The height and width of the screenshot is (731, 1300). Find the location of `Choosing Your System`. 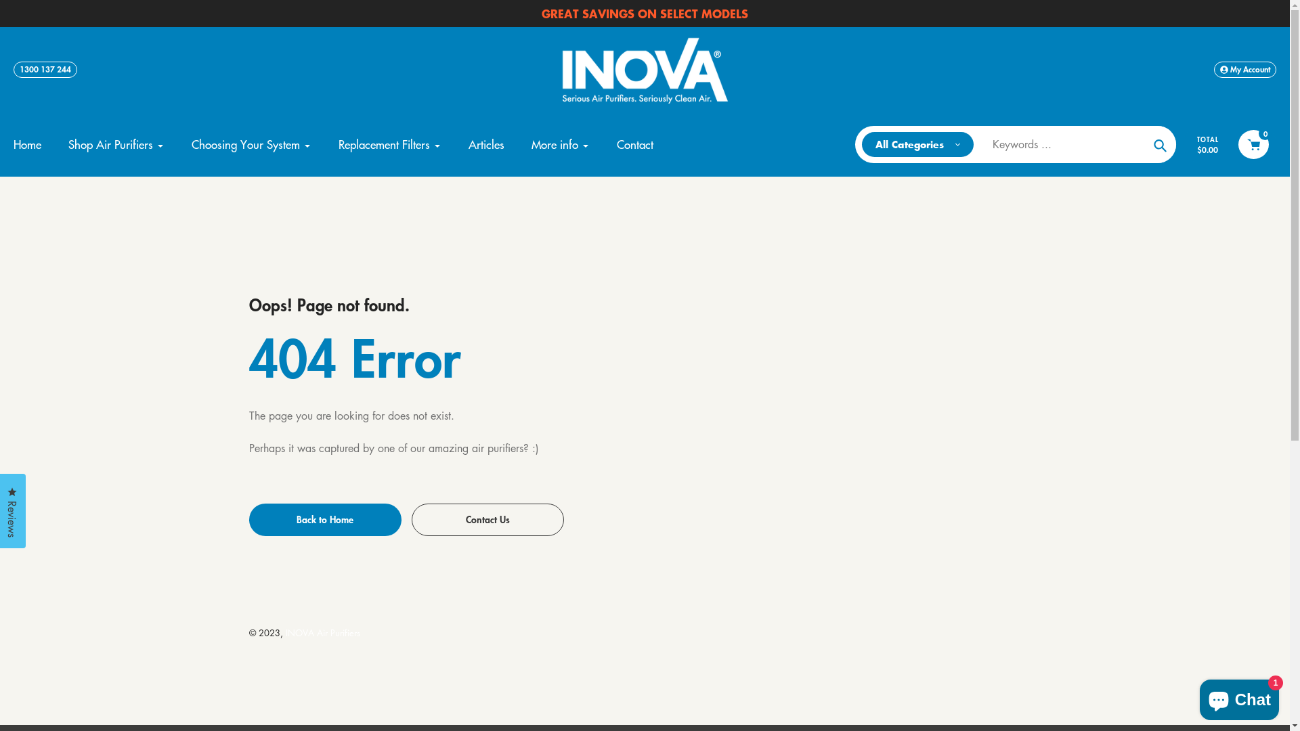

Choosing Your System is located at coordinates (252, 145).